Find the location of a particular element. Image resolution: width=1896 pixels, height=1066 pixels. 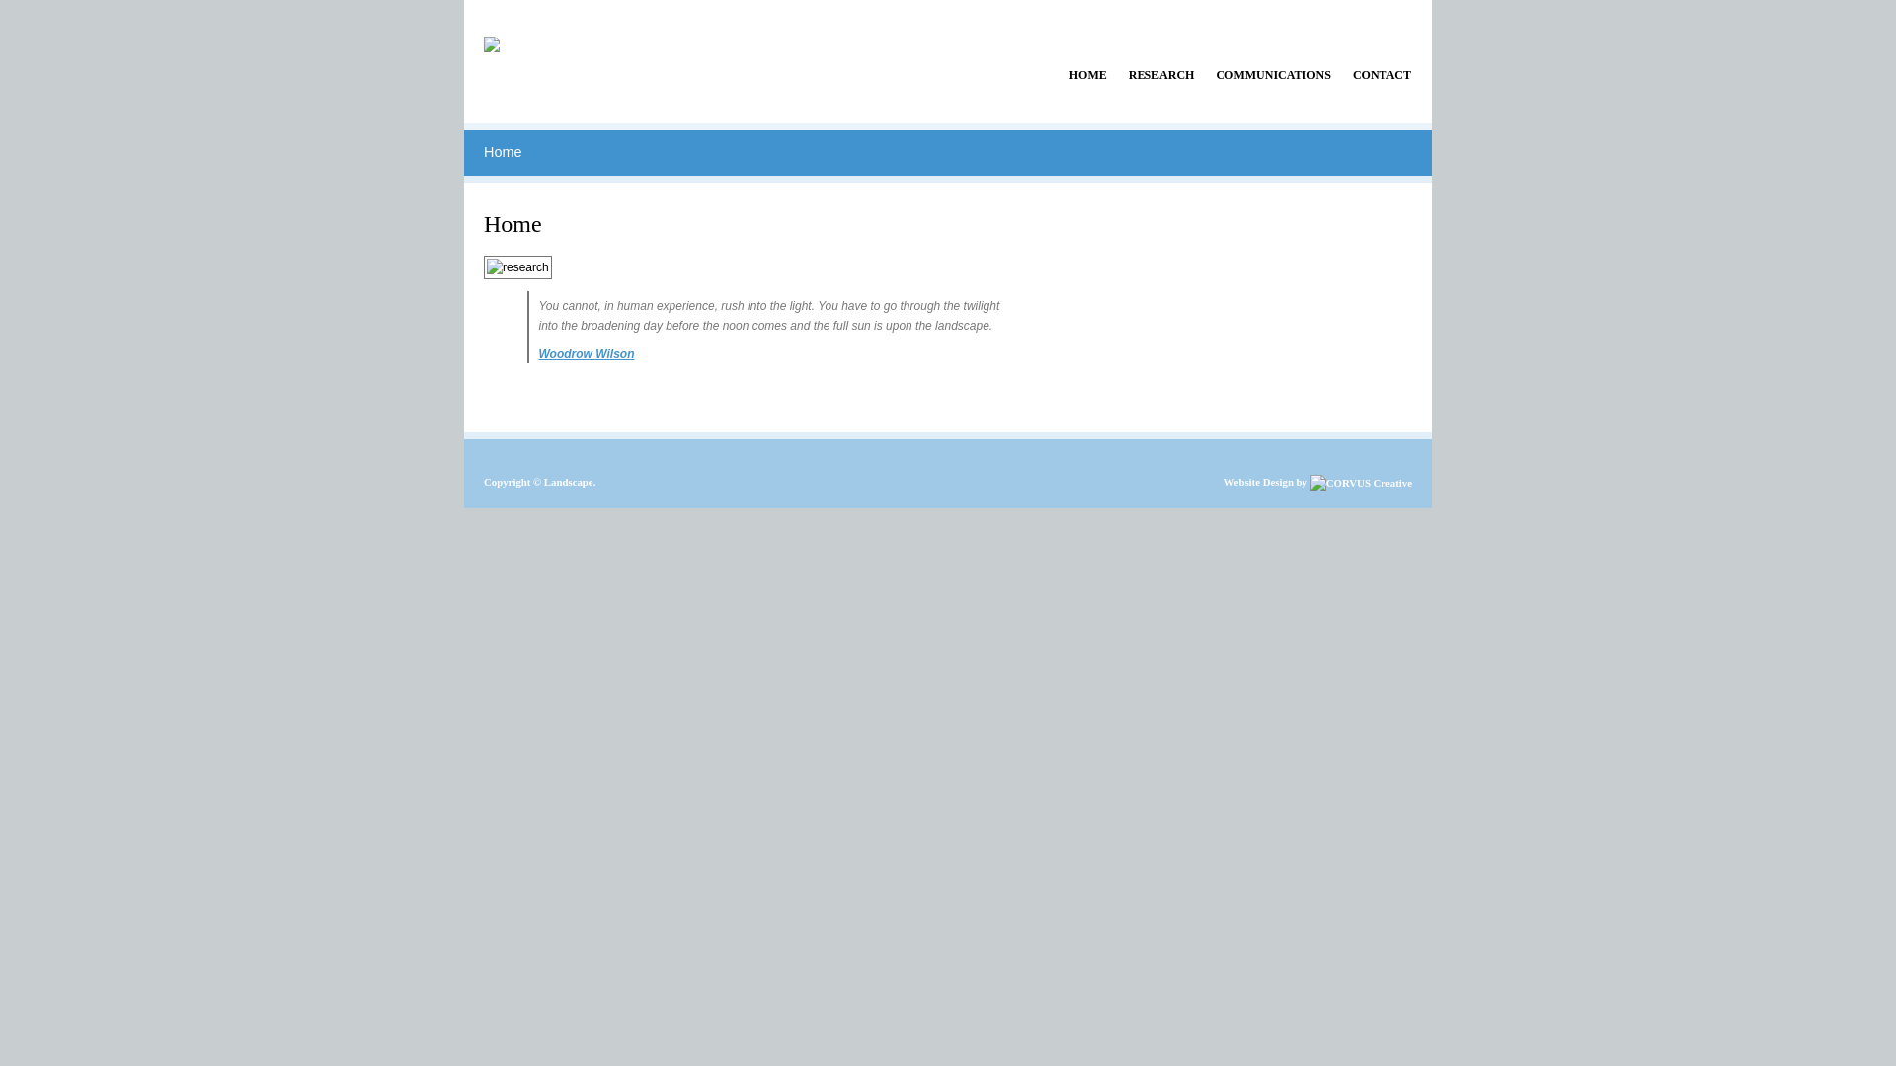

HOME is located at coordinates (1088, 75).